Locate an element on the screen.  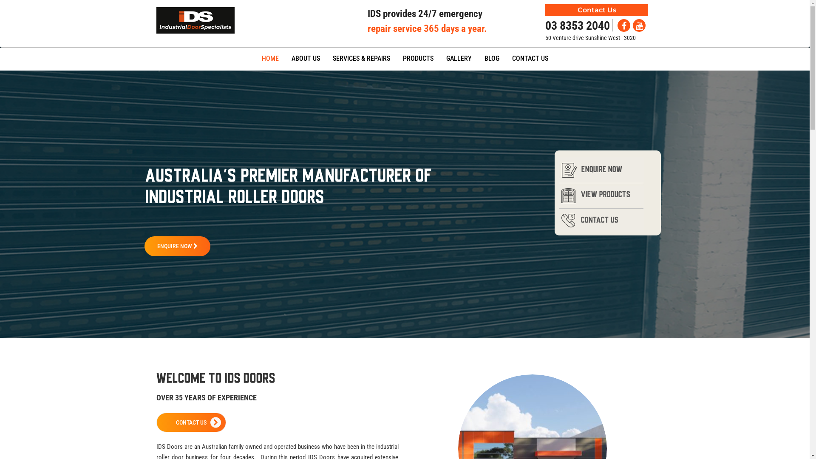
BLOG is located at coordinates (491, 58).